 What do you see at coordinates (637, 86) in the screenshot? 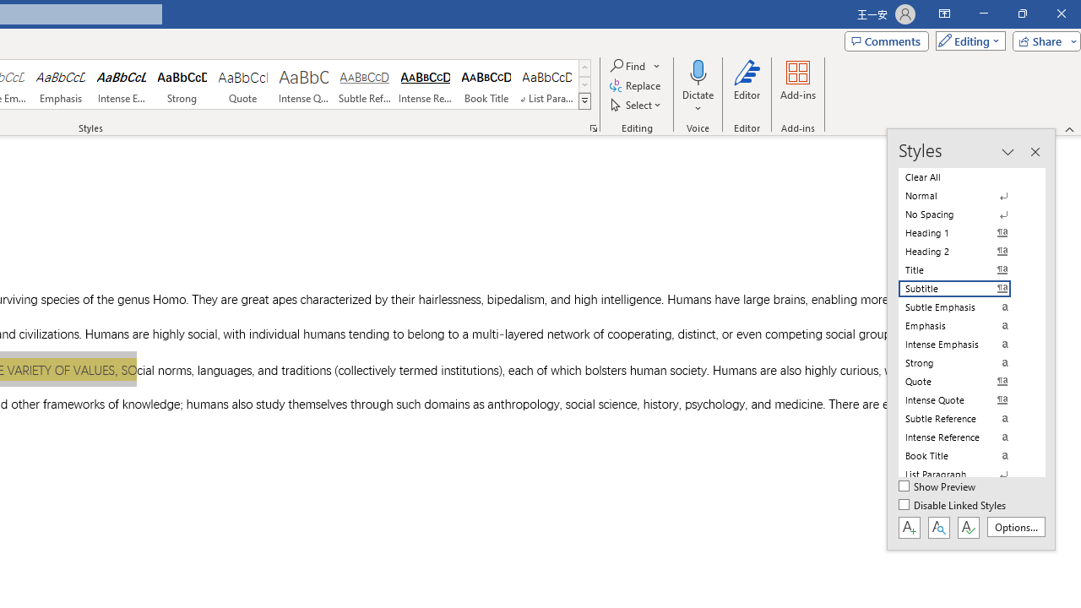
I see `Replace...` at bounding box center [637, 86].